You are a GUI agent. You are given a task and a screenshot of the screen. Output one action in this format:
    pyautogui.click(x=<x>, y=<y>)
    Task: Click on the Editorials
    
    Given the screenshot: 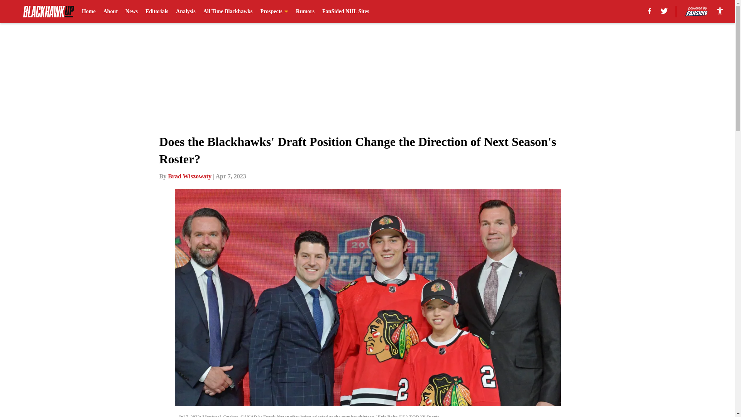 What is the action you would take?
    pyautogui.click(x=157, y=12)
    